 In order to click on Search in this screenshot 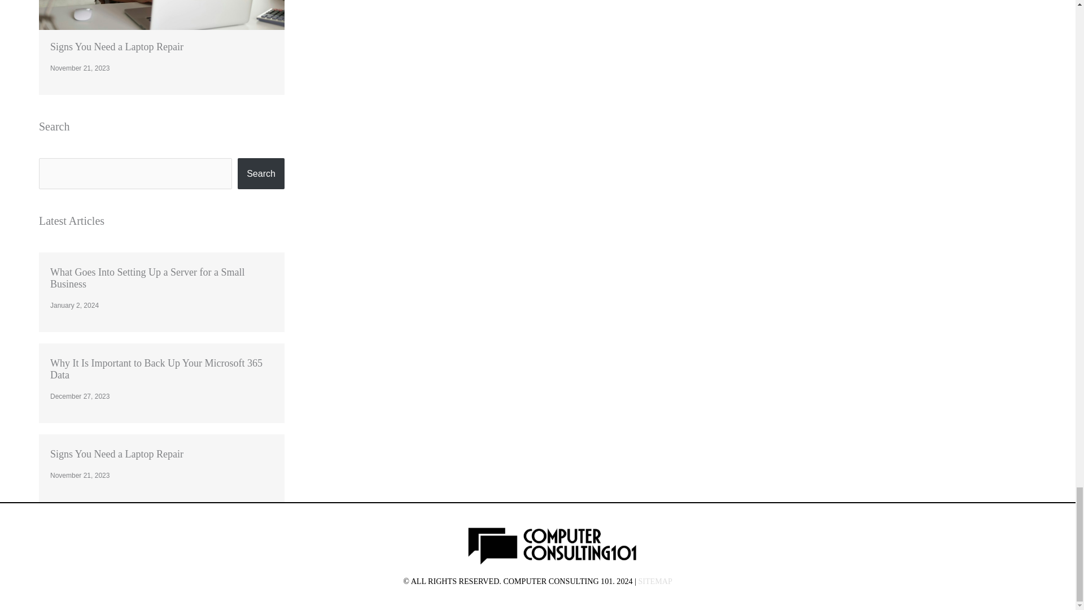, I will do `click(261, 173)`.